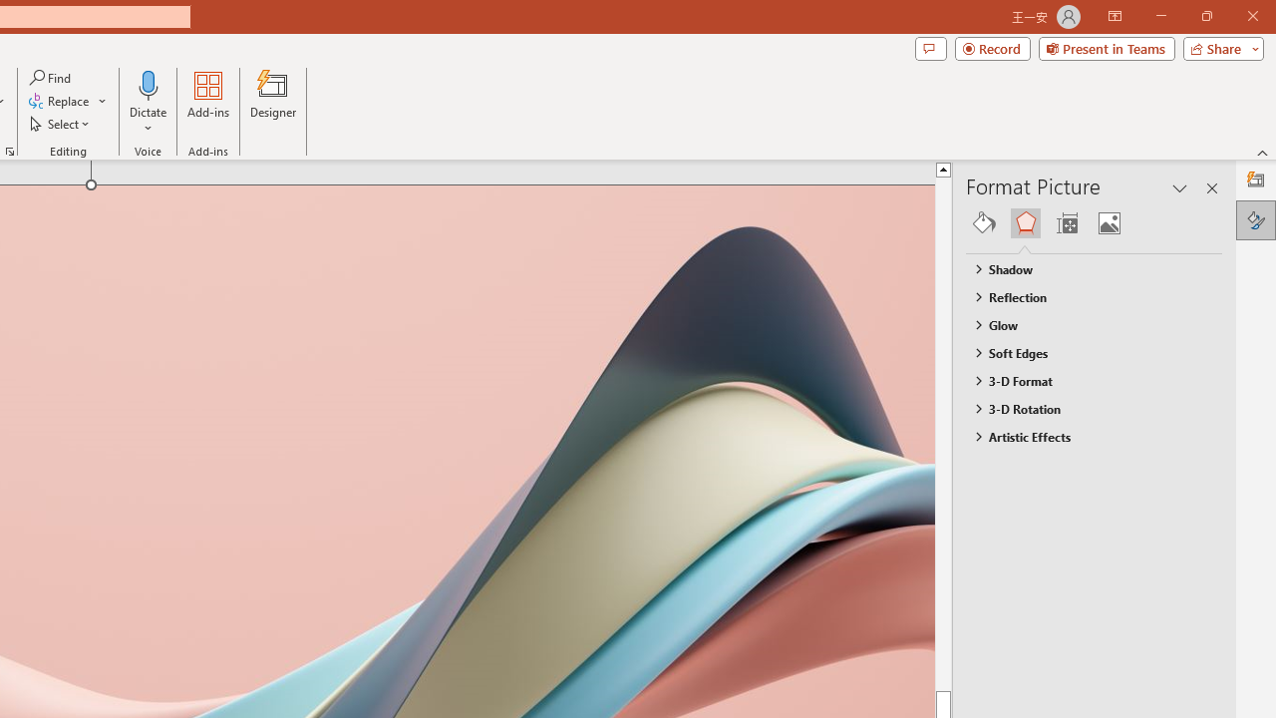  I want to click on Format Picture, so click(1256, 219).